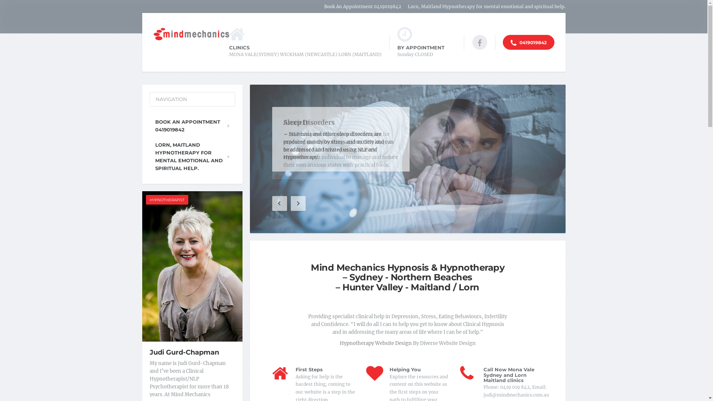 The image size is (713, 401). I want to click on BOOK AN APPOINTMENT 0419019842, so click(192, 126).